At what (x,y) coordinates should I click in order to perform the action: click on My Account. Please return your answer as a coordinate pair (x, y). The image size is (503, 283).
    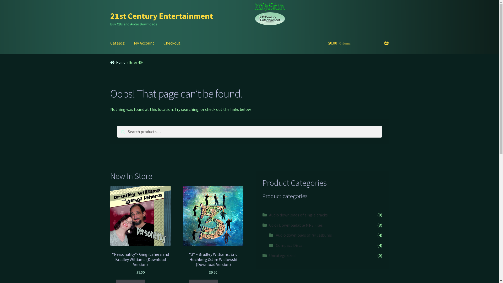
    Looking at the image, I should click on (144, 43).